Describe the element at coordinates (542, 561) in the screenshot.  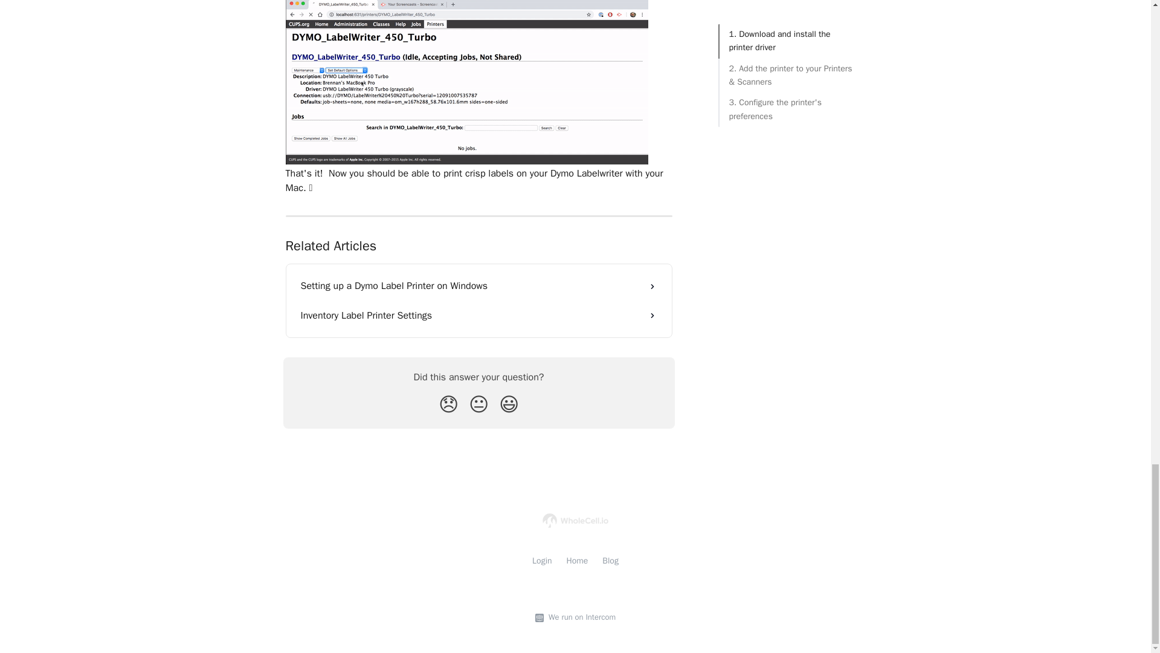
I see `Login` at that location.